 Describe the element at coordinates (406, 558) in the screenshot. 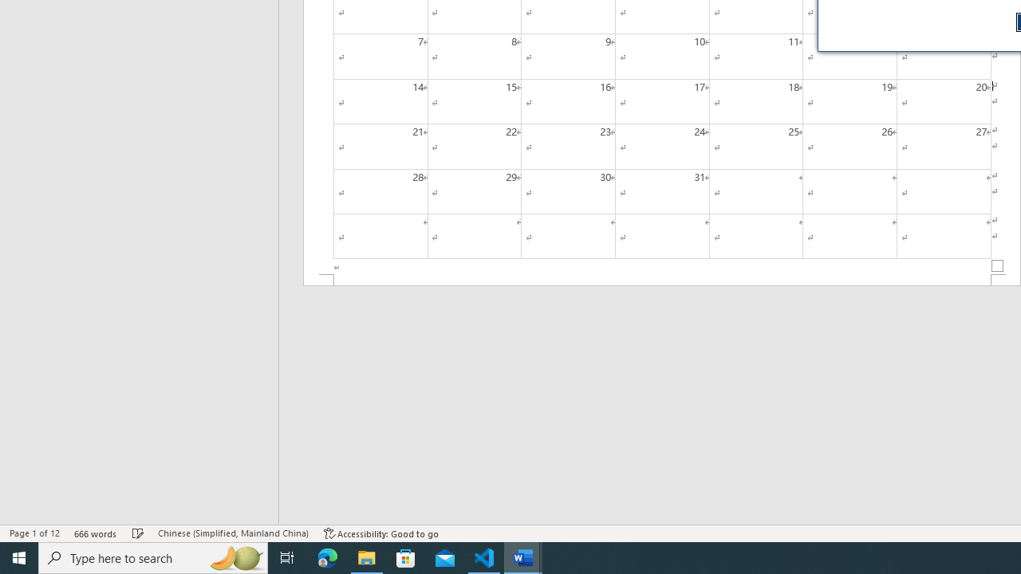

I see `Microsoft Store` at that location.